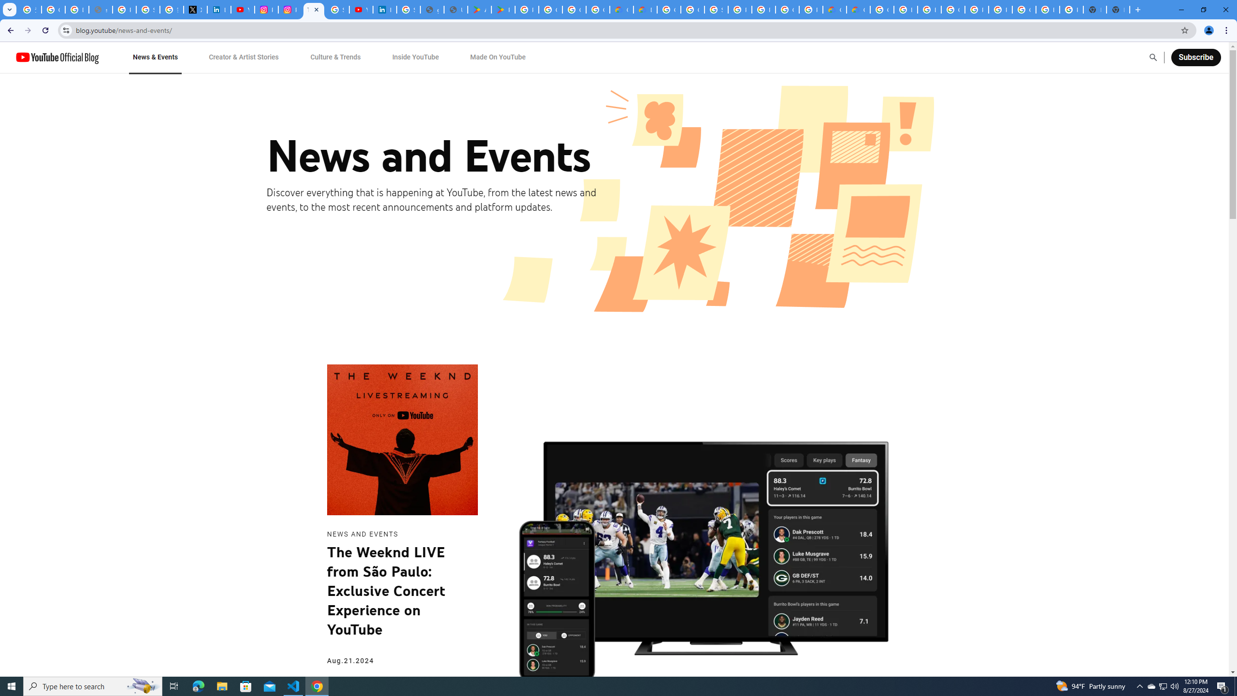 This screenshot has width=1237, height=696. What do you see at coordinates (953, 10) in the screenshot?
I see `Google Cloud Platform` at bounding box center [953, 10].